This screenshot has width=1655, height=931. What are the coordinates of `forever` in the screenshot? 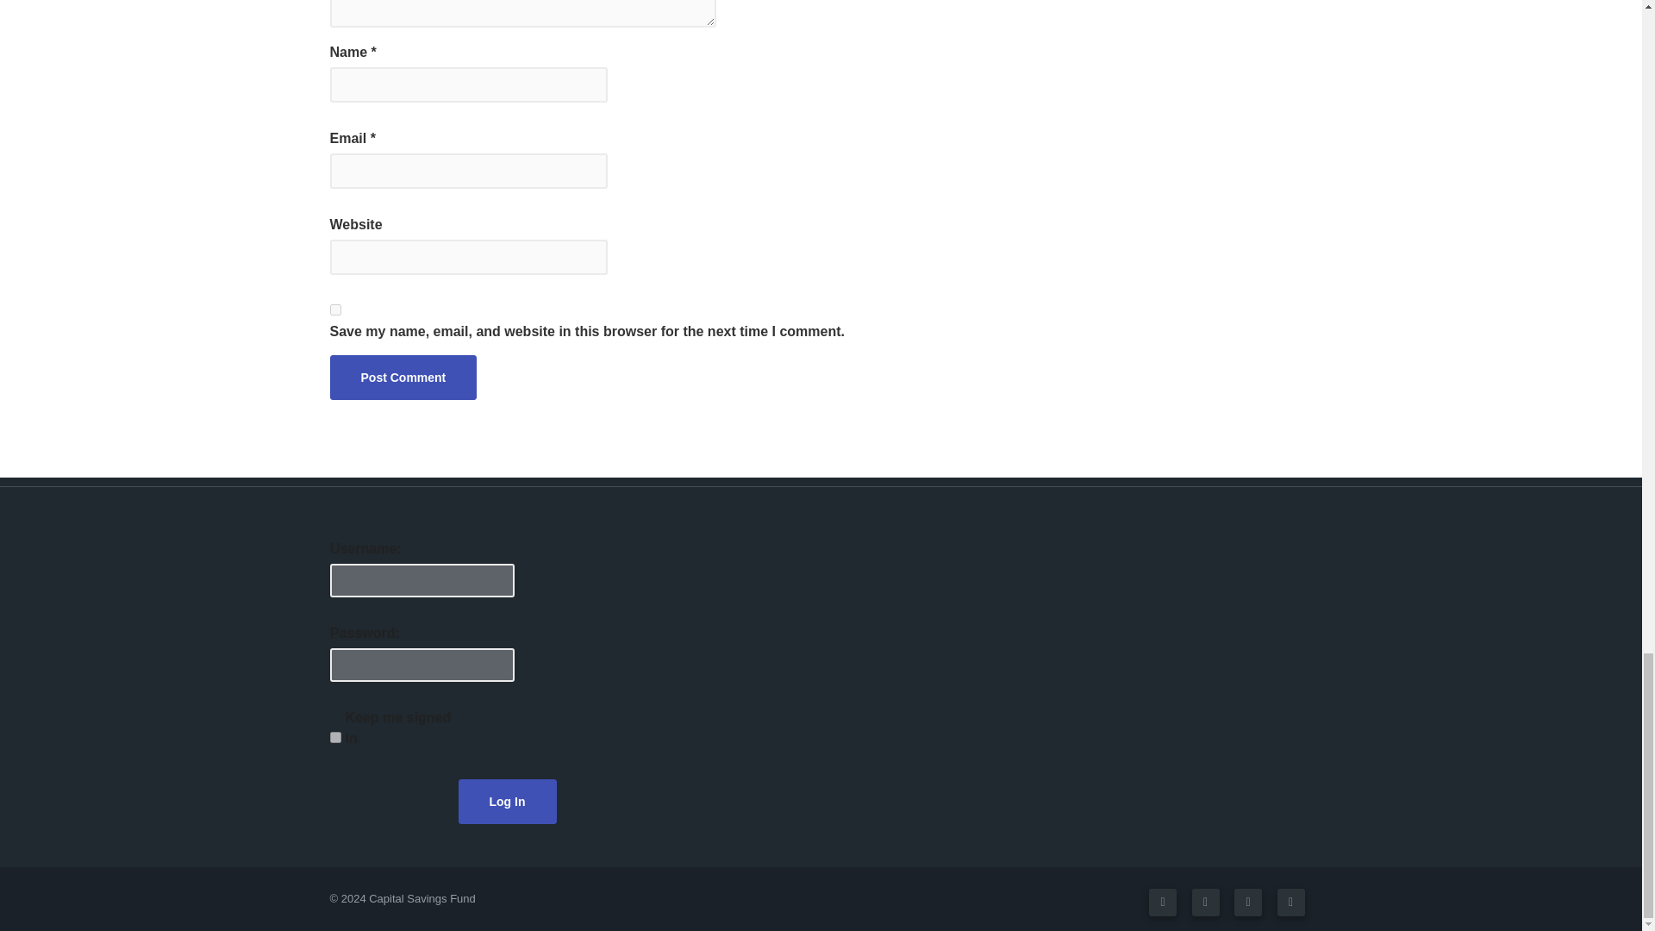 It's located at (334, 736).